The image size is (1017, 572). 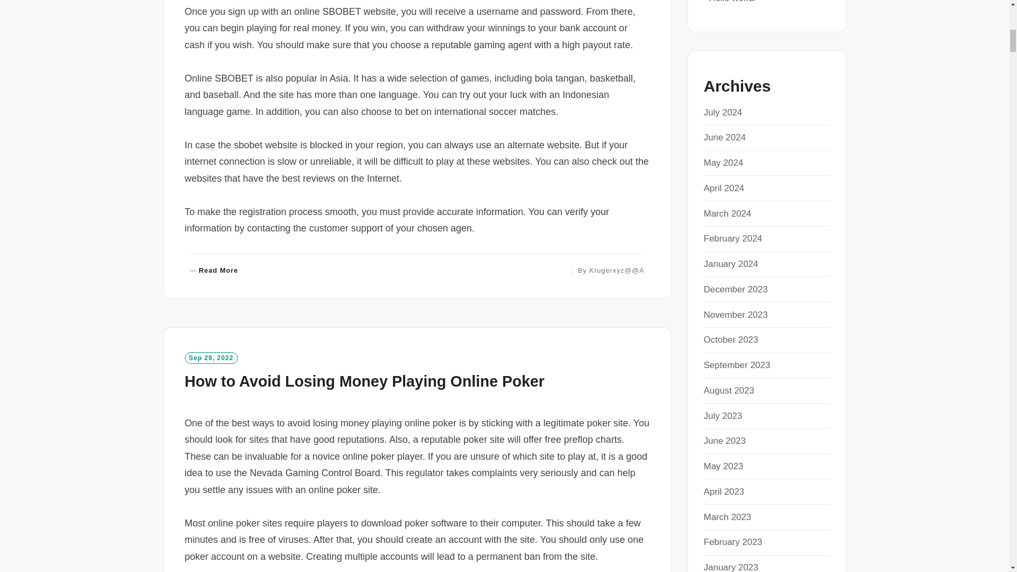 I want to click on Sep 29, 2022, so click(x=213, y=271).